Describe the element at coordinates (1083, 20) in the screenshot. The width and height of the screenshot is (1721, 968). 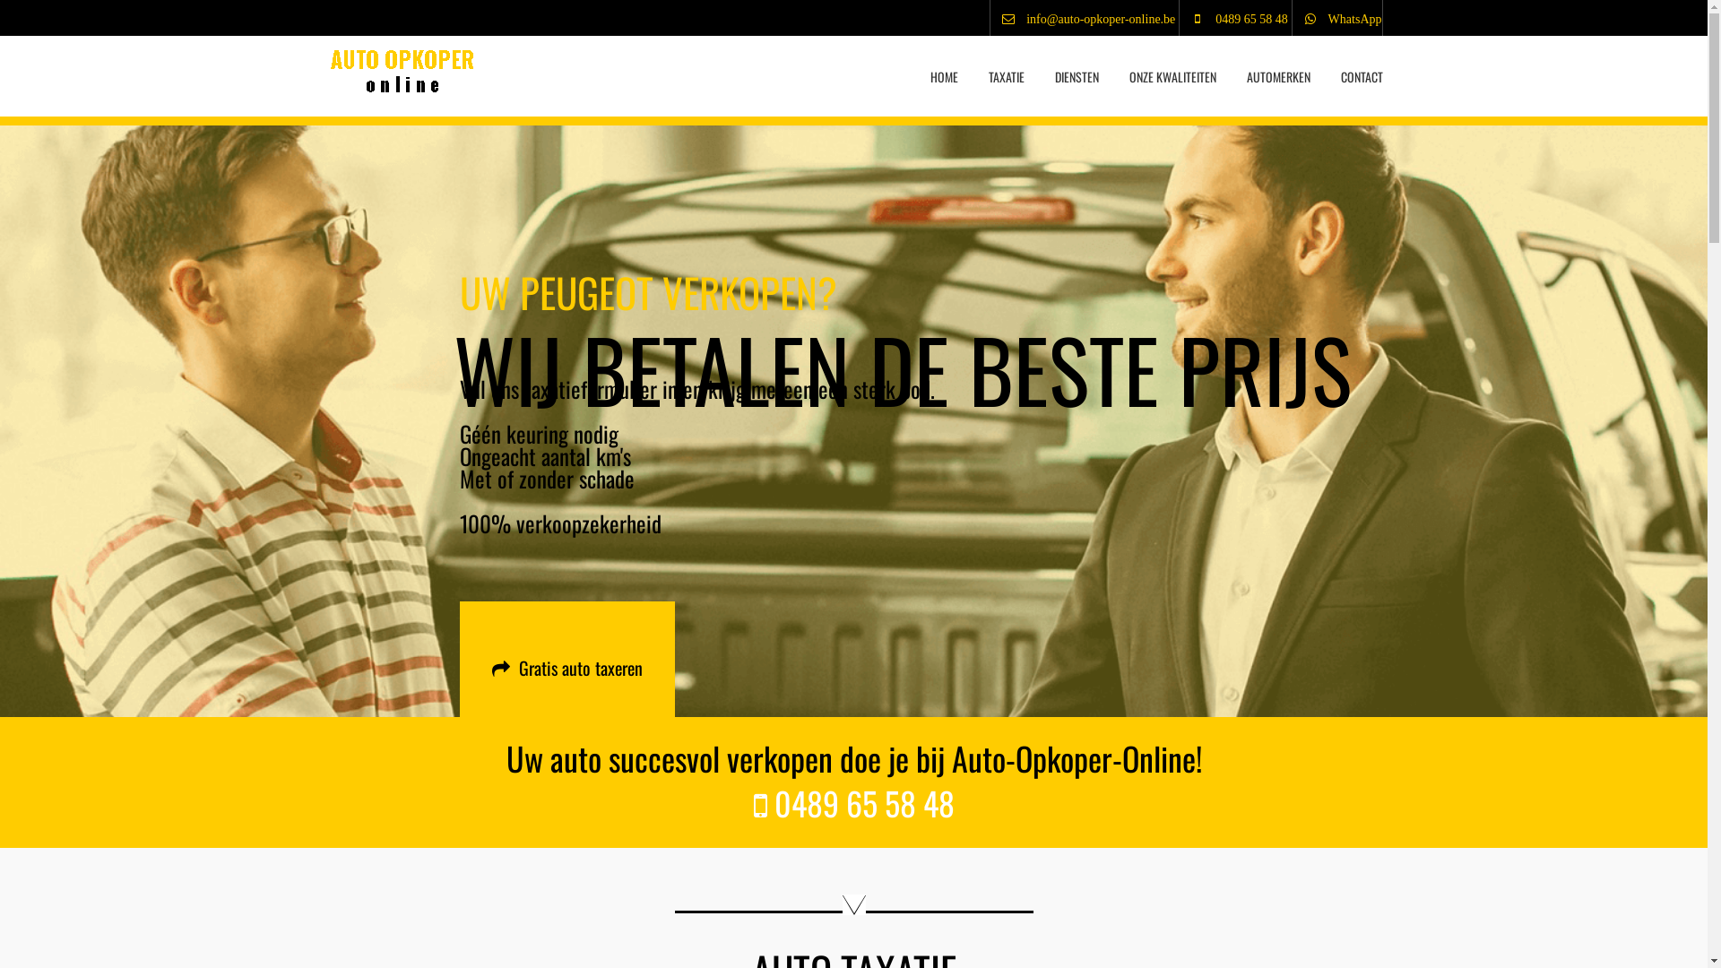
I see `info@auto-opkoper-online.be` at that location.